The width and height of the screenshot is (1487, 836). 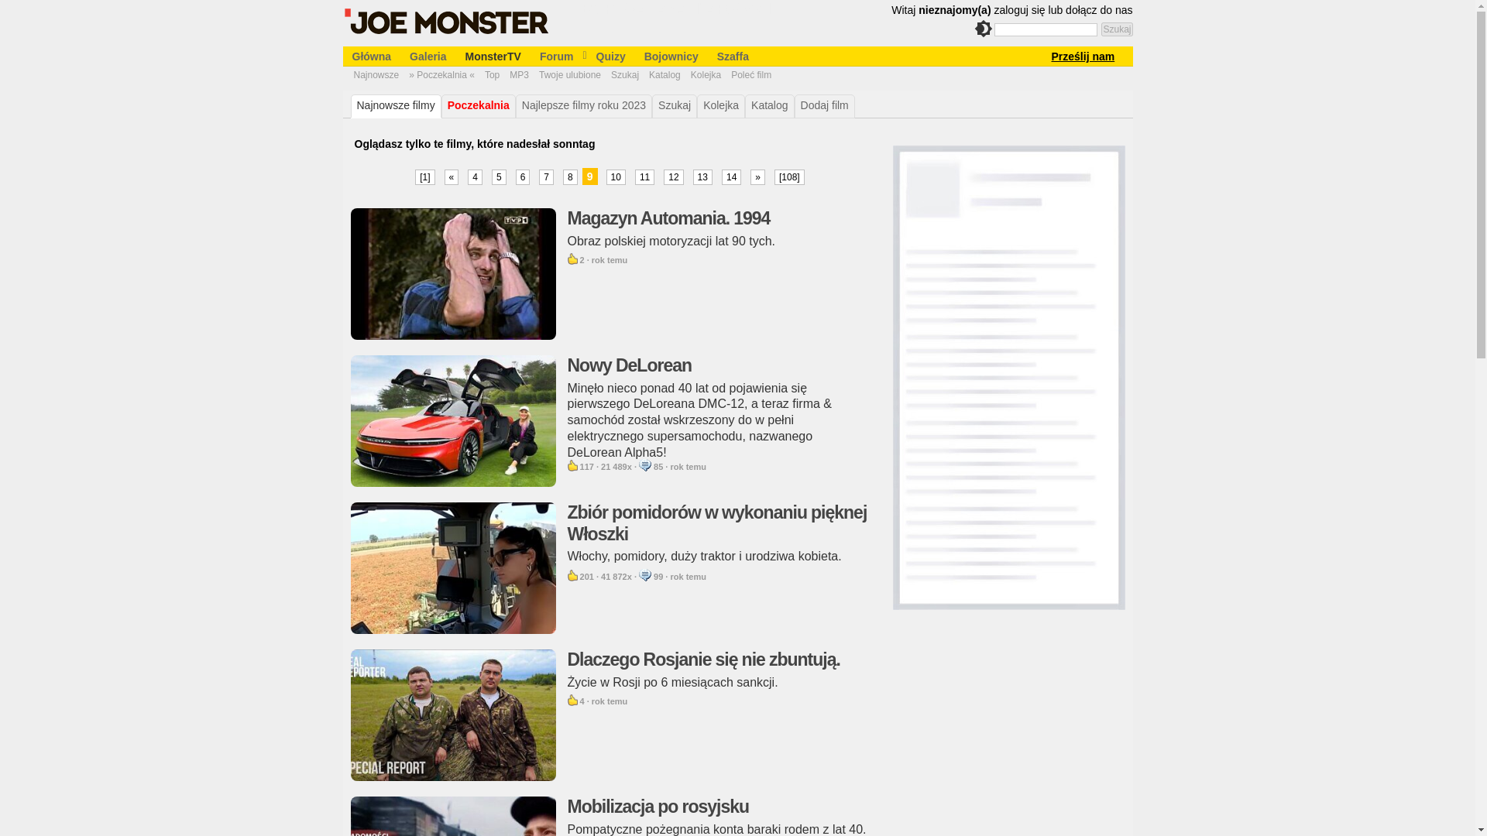 What do you see at coordinates (731, 176) in the screenshot?
I see `Strona  14` at bounding box center [731, 176].